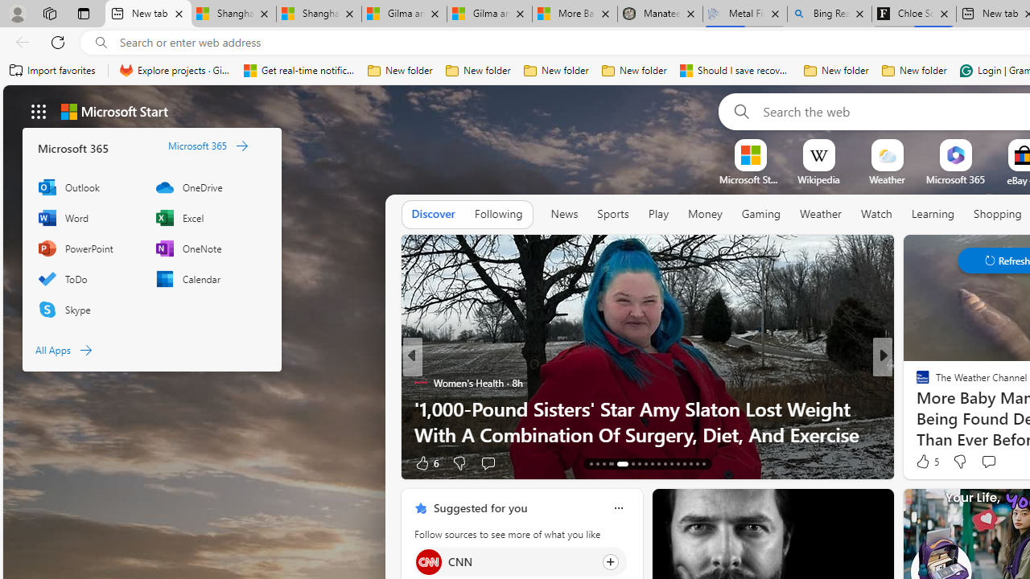  I want to click on OneDrive, so click(206, 187).